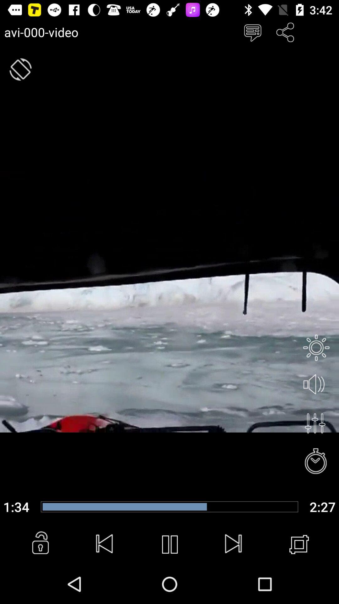 Image resolution: width=339 pixels, height=604 pixels. What do you see at coordinates (285, 32) in the screenshot?
I see `share option` at bounding box center [285, 32].